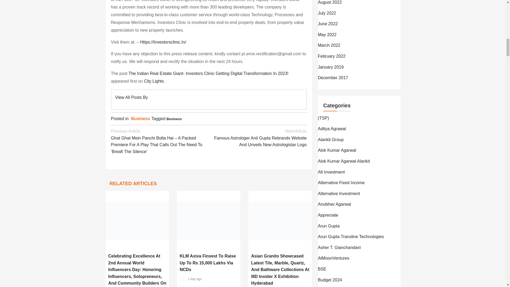 The width and height of the screenshot is (510, 287). What do you see at coordinates (174, 119) in the screenshot?
I see `Business` at bounding box center [174, 119].